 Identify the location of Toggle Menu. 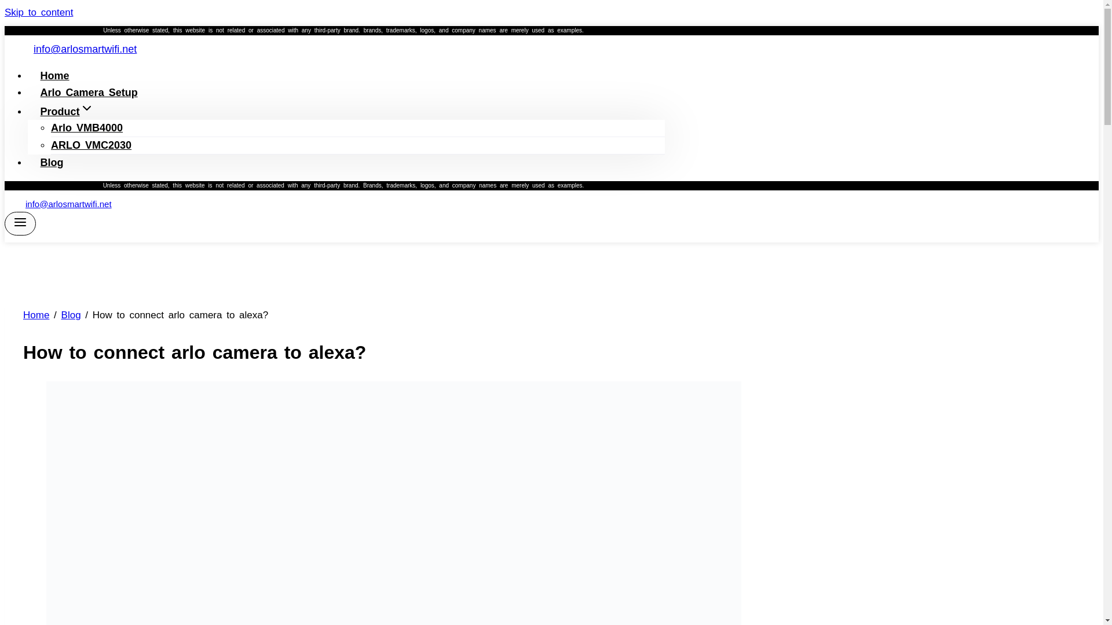
(20, 222).